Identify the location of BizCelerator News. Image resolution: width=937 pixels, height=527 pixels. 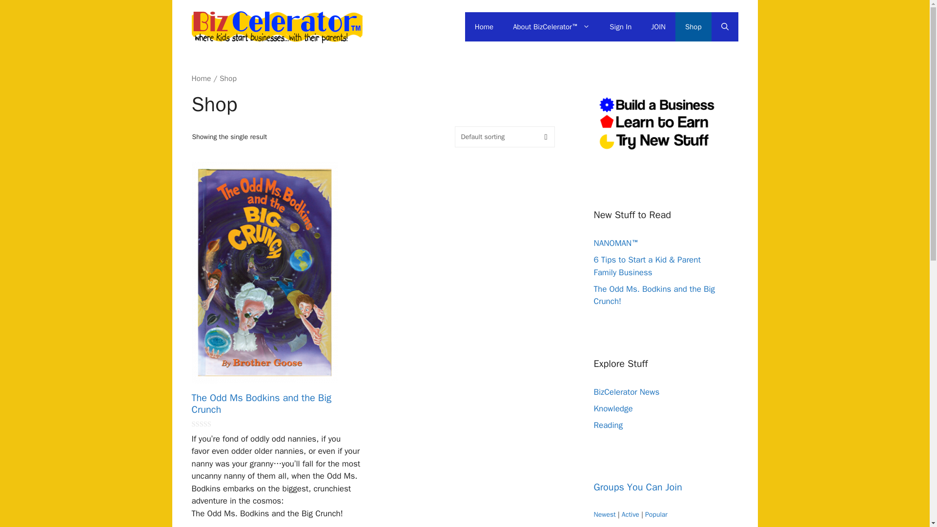
(626, 392).